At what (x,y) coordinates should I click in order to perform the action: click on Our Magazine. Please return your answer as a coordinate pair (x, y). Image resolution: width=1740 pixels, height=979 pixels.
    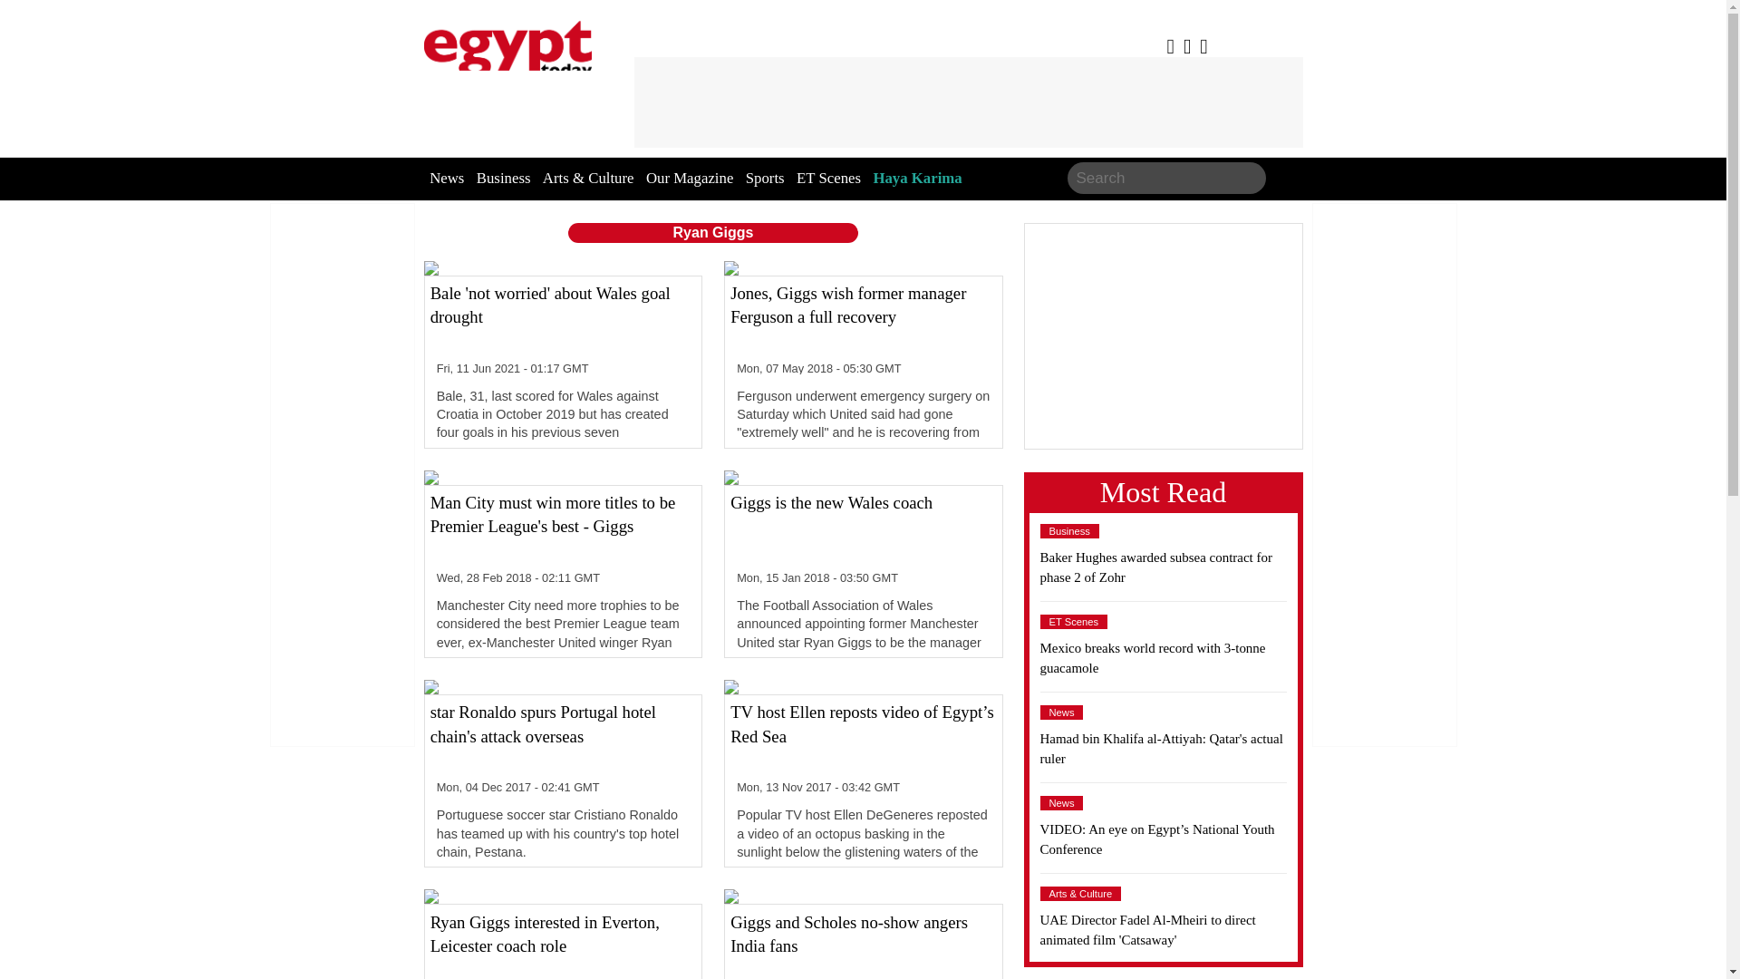
    Looking at the image, I should click on (689, 179).